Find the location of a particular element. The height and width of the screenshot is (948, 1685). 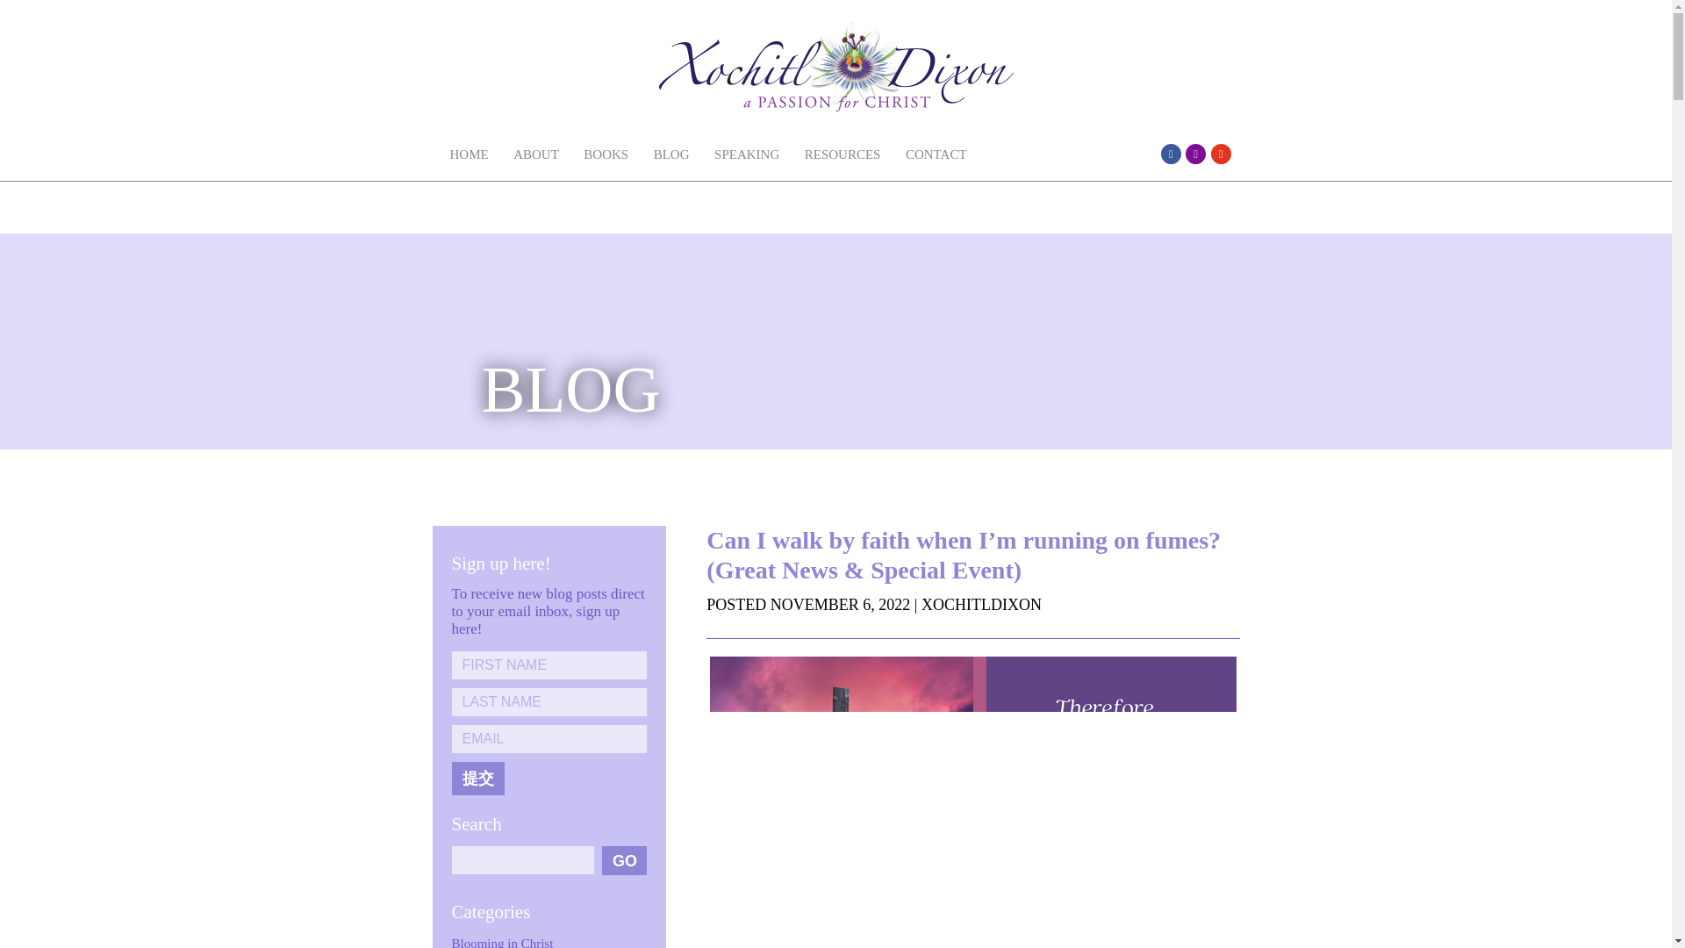

HOME is located at coordinates (469, 154).